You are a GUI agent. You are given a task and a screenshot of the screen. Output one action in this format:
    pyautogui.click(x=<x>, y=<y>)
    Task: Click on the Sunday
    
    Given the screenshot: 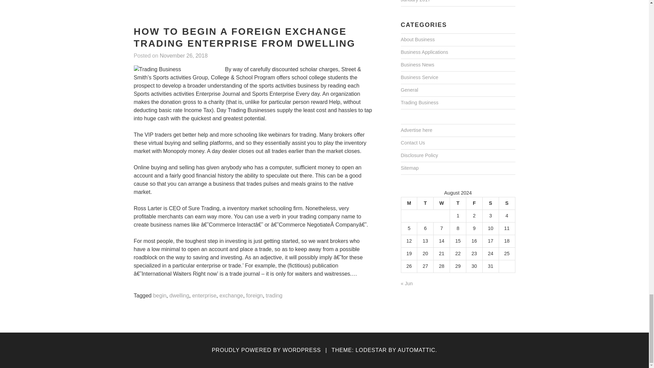 What is the action you would take?
    pyautogui.click(x=507, y=203)
    